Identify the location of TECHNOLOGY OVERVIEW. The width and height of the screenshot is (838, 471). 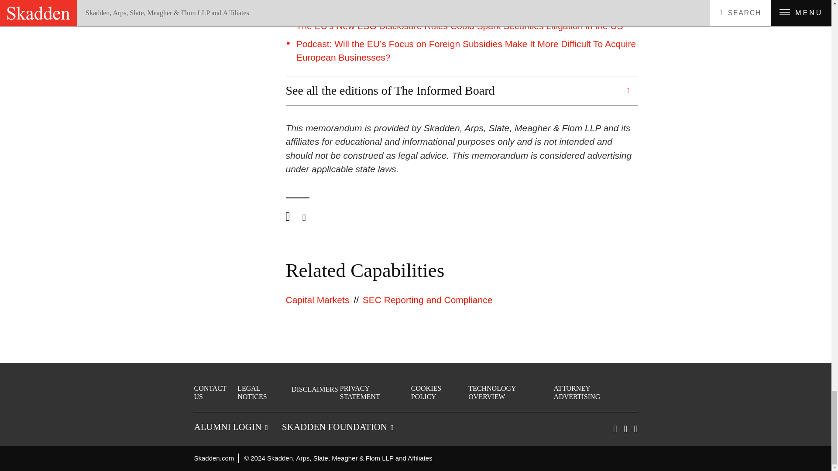
(510, 392).